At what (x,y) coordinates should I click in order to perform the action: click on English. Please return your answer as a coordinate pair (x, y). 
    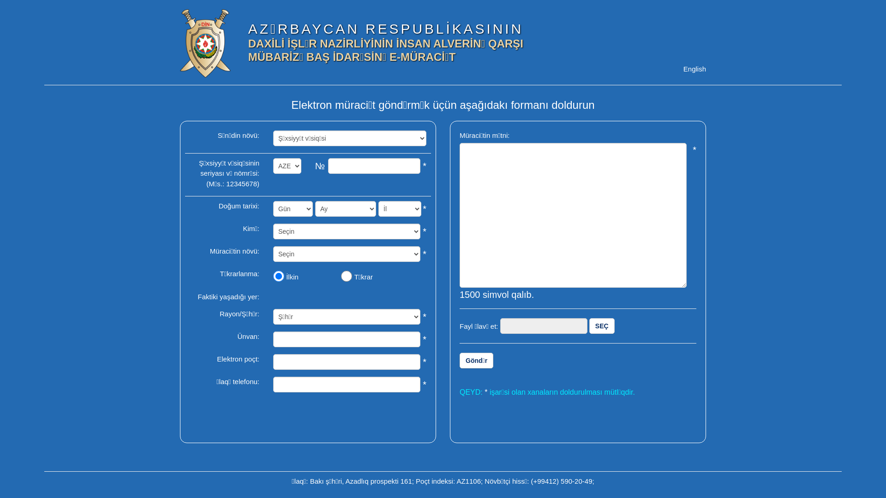
    Looking at the image, I should click on (695, 69).